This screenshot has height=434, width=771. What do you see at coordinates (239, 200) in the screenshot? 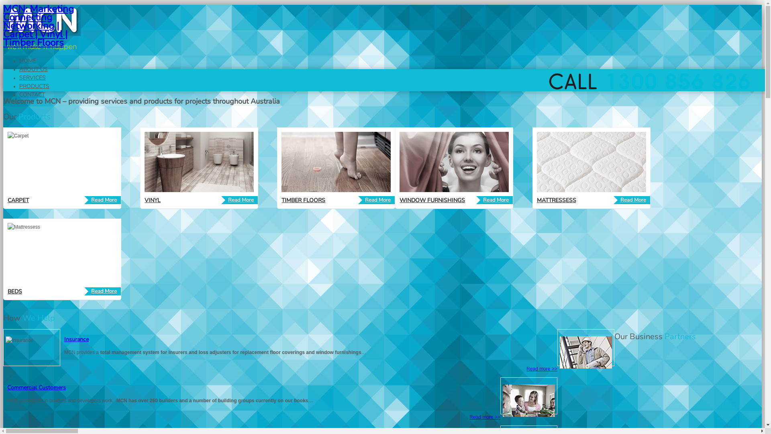
I see `Read More` at bounding box center [239, 200].